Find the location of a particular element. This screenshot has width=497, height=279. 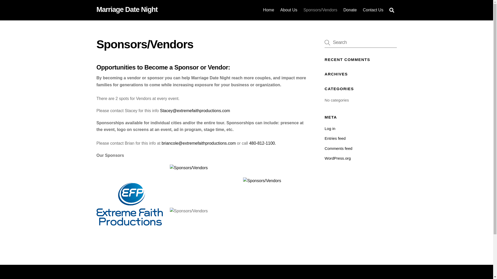

Comments feed is located at coordinates (338, 148).